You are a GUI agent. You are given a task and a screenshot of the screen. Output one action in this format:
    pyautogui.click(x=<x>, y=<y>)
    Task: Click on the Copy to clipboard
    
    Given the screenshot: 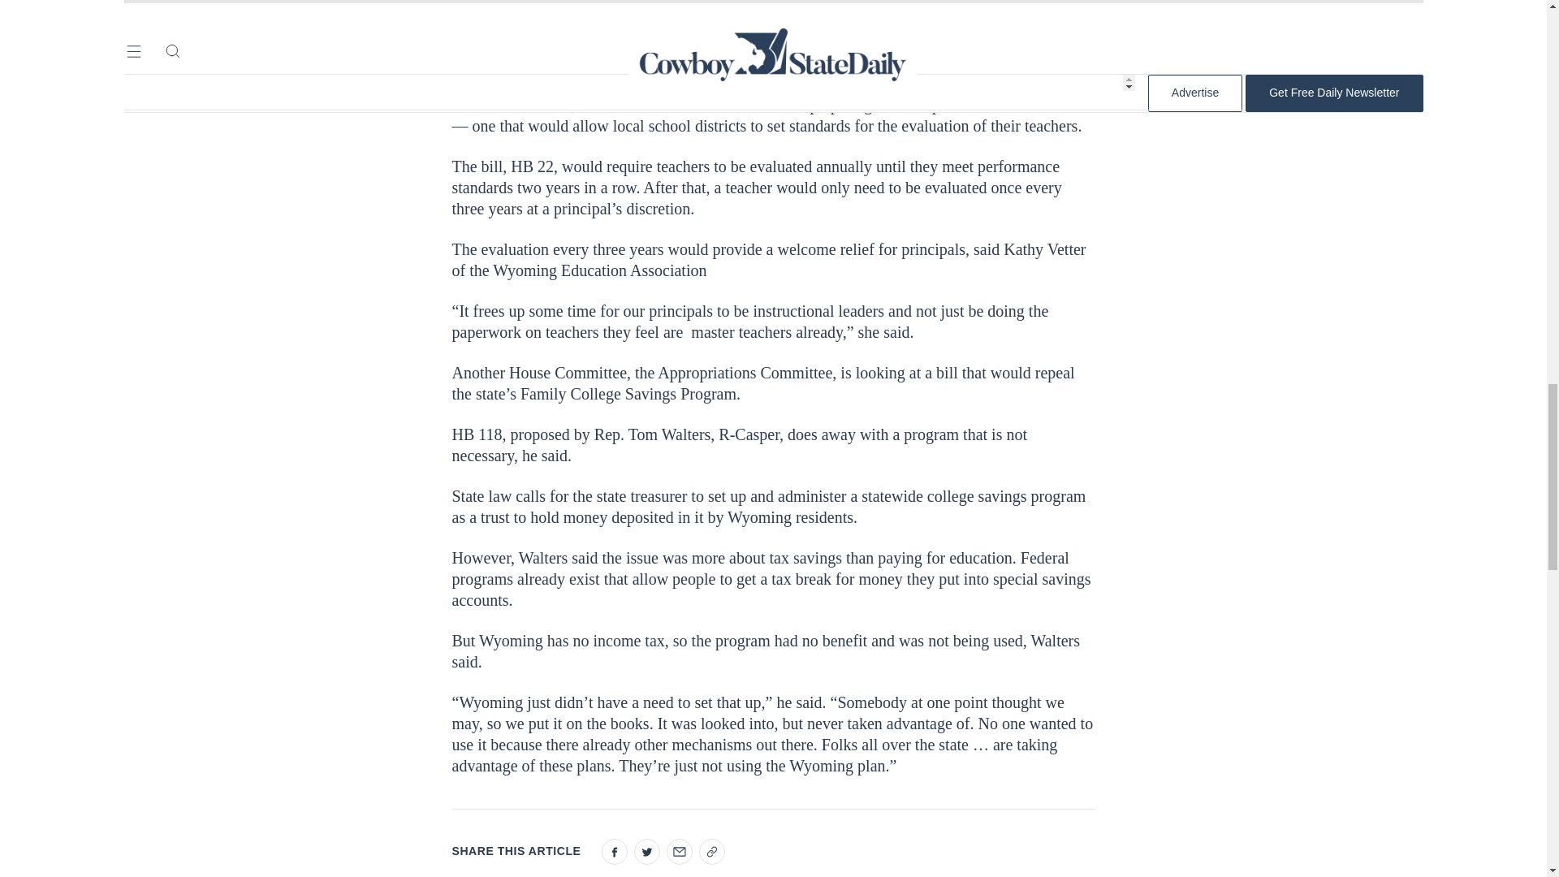 What is the action you would take?
    pyautogui.click(x=711, y=851)
    